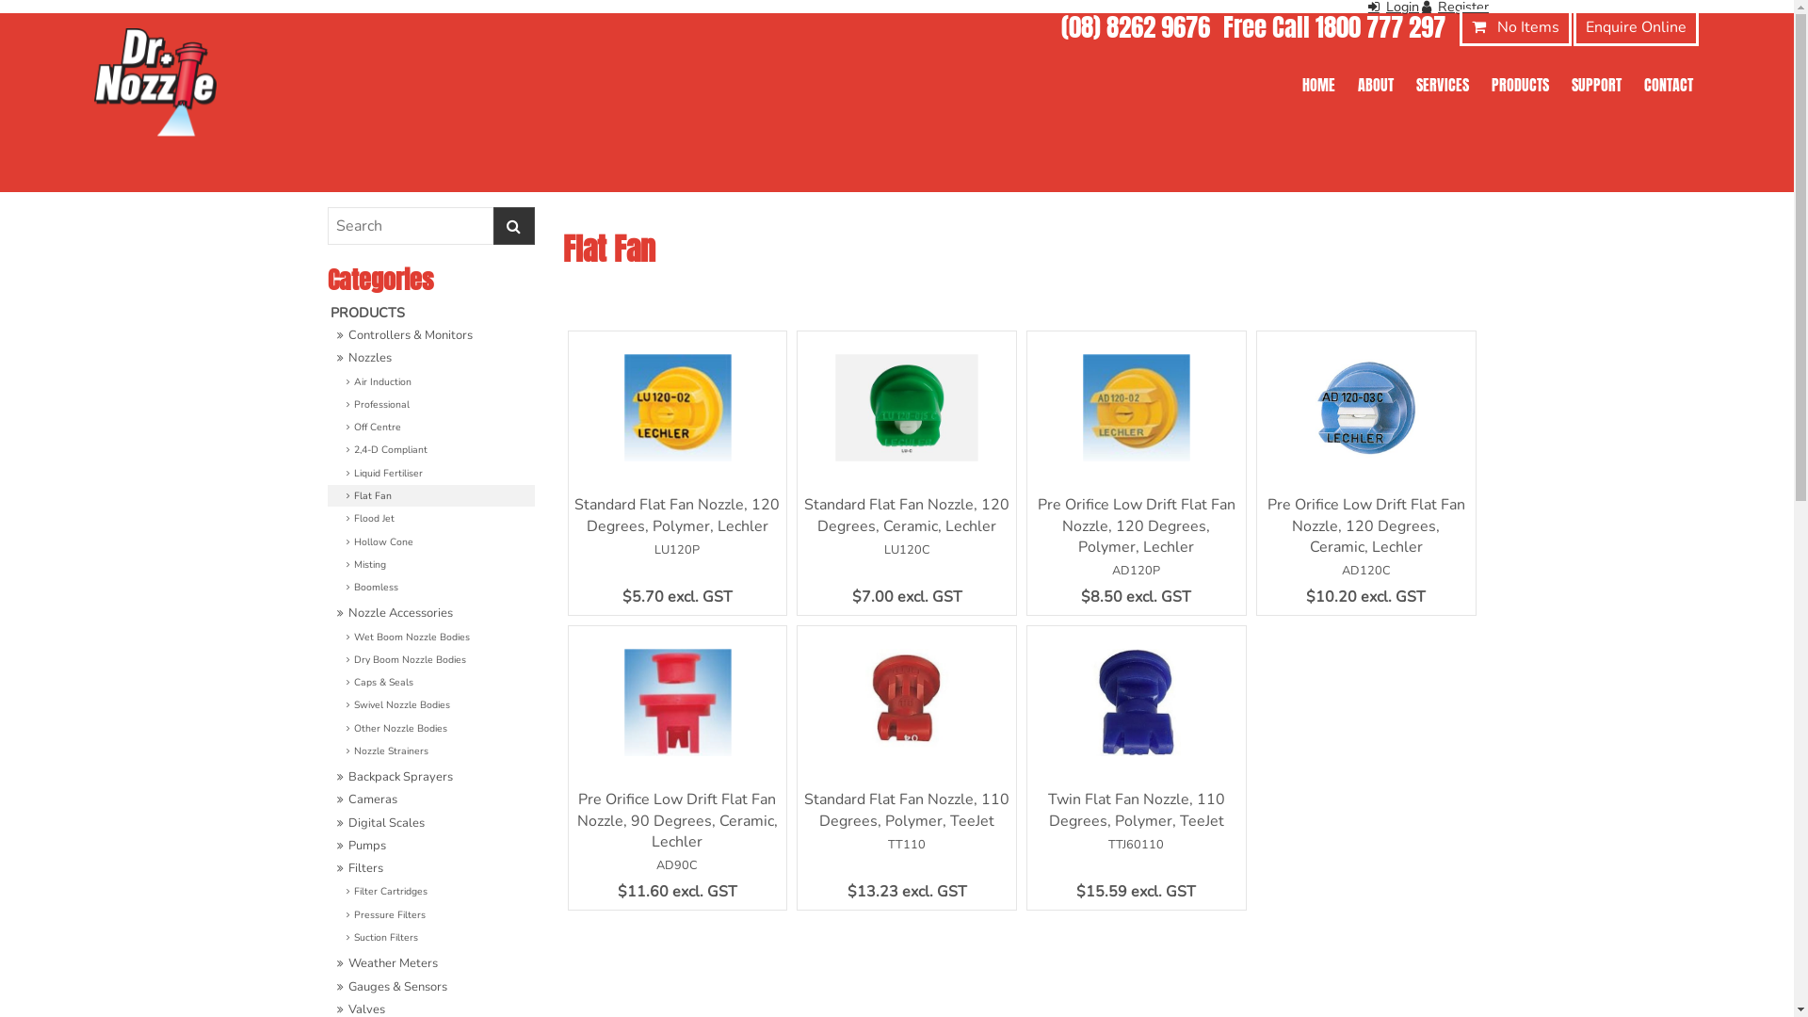  I want to click on Flat Fan, so click(431, 495).